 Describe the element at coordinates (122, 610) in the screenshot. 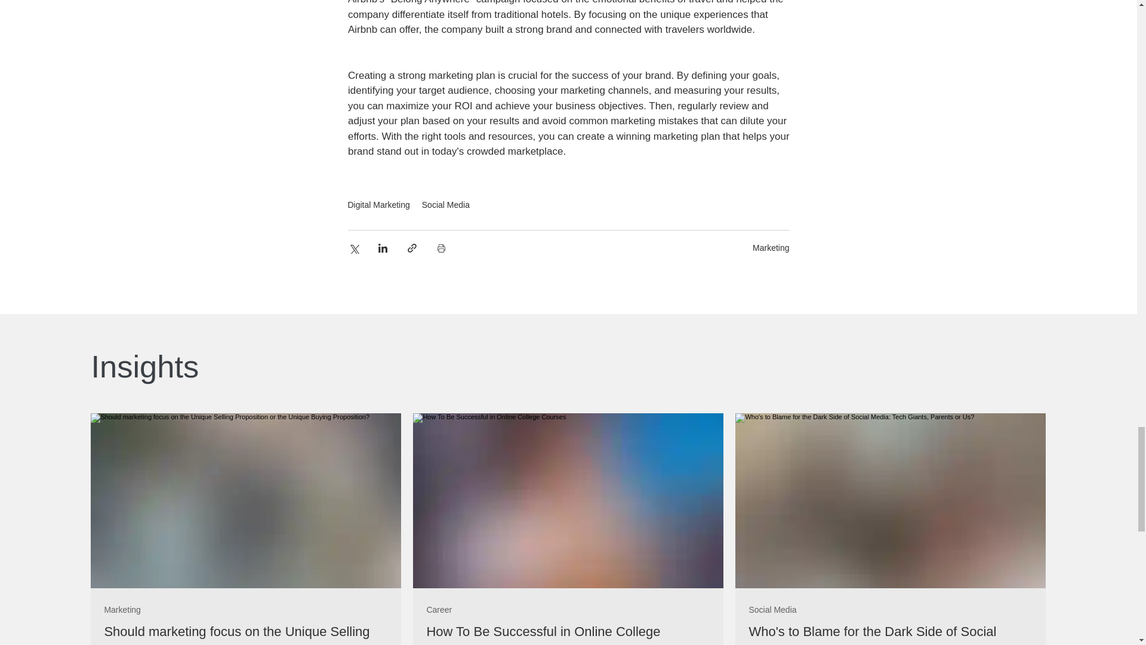

I see `Marketing` at that location.